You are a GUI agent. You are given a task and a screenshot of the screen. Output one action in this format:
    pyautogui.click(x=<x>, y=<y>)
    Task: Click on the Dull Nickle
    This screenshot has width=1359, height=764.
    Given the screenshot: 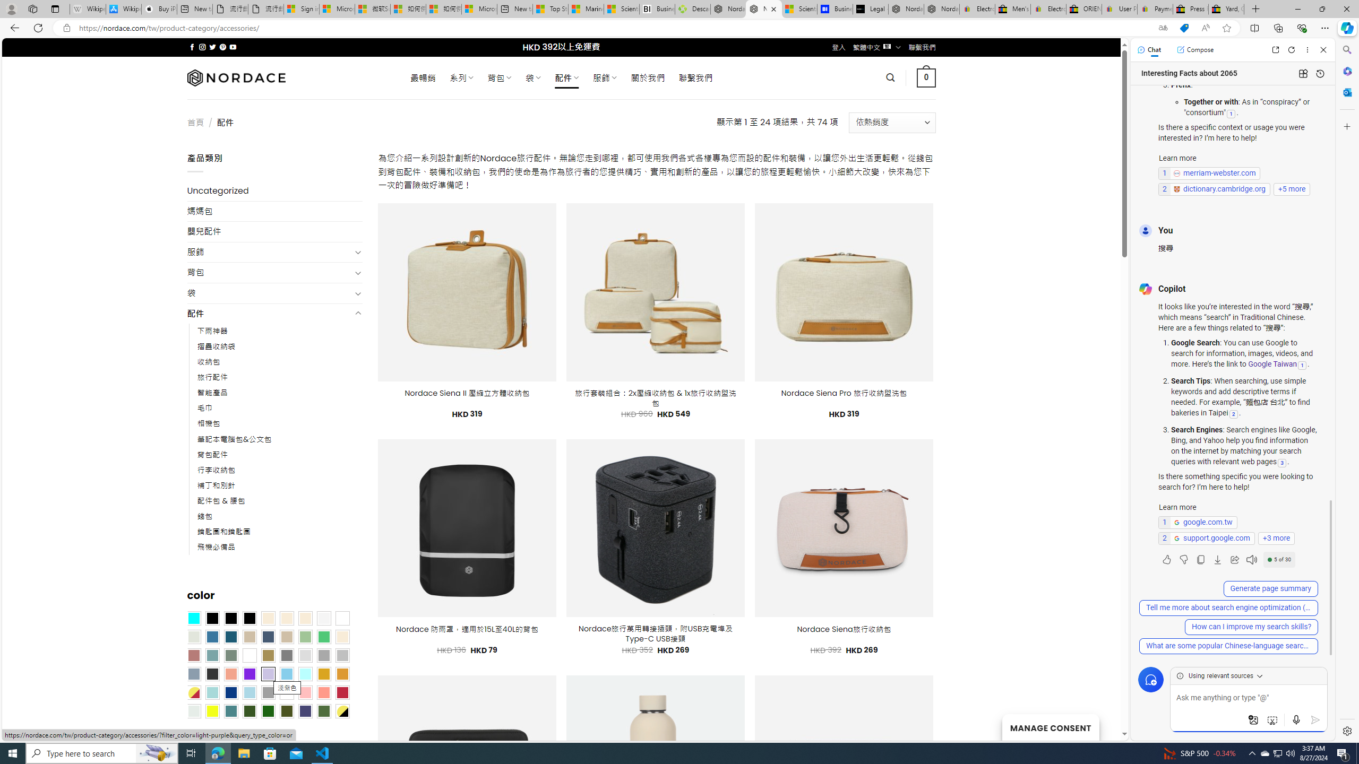 What is the action you would take?
    pyautogui.click(x=194, y=711)
    